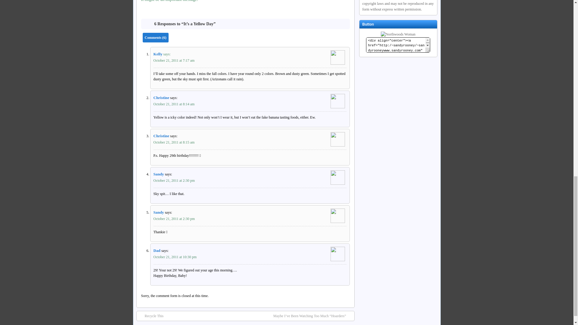 This screenshot has width=578, height=325. Describe the element at coordinates (175, 257) in the screenshot. I see `October 21, 2011 at 10:30 pm` at that location.